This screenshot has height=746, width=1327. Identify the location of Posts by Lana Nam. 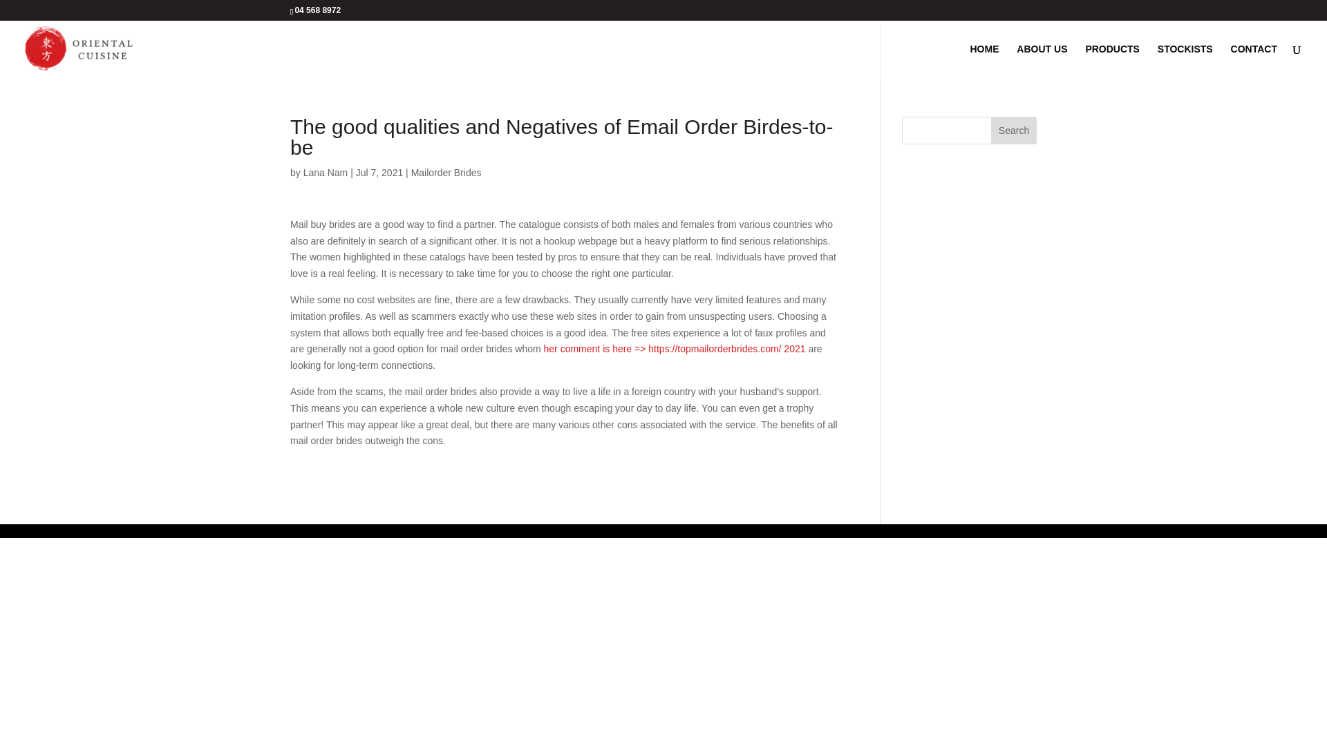
(326, 173).